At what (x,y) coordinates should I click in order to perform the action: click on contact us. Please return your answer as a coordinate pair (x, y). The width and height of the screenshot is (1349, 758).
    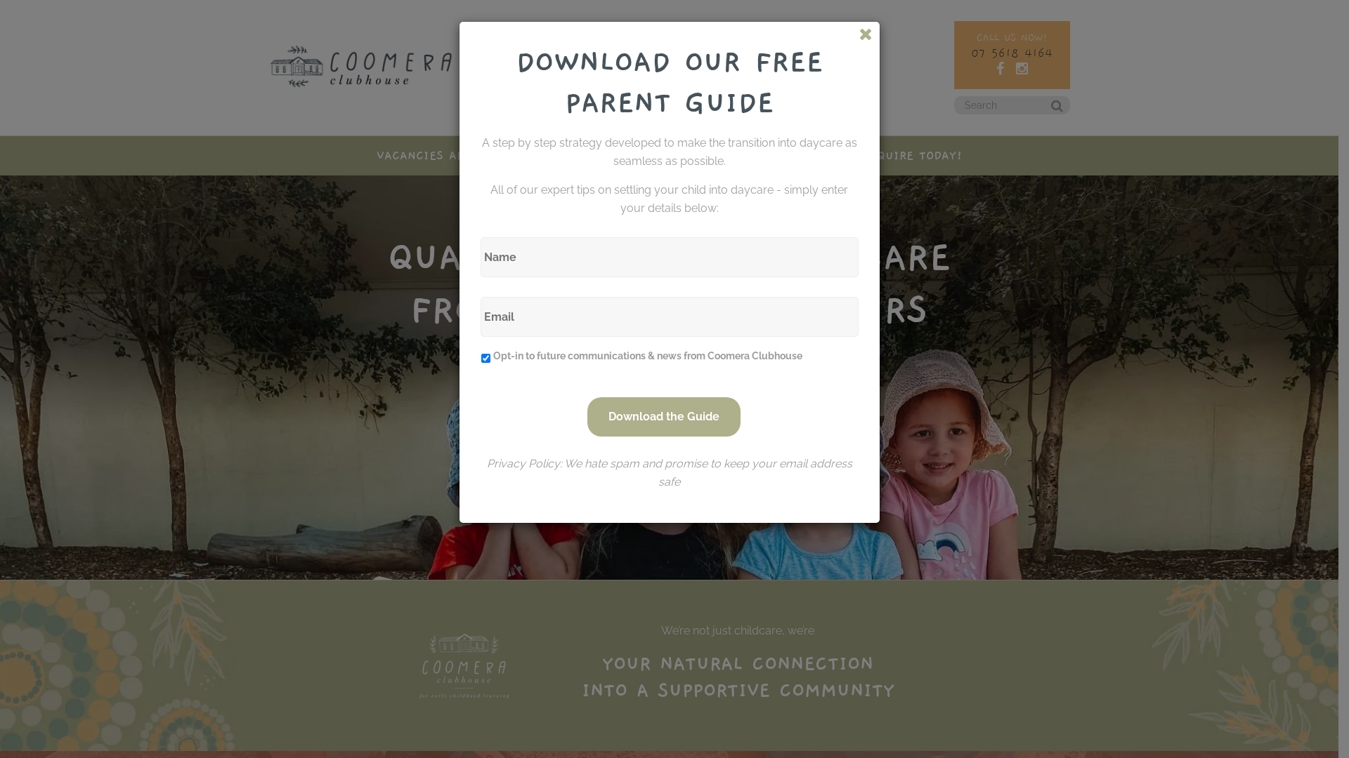
    Looking at the image, I should click on (828, 65).